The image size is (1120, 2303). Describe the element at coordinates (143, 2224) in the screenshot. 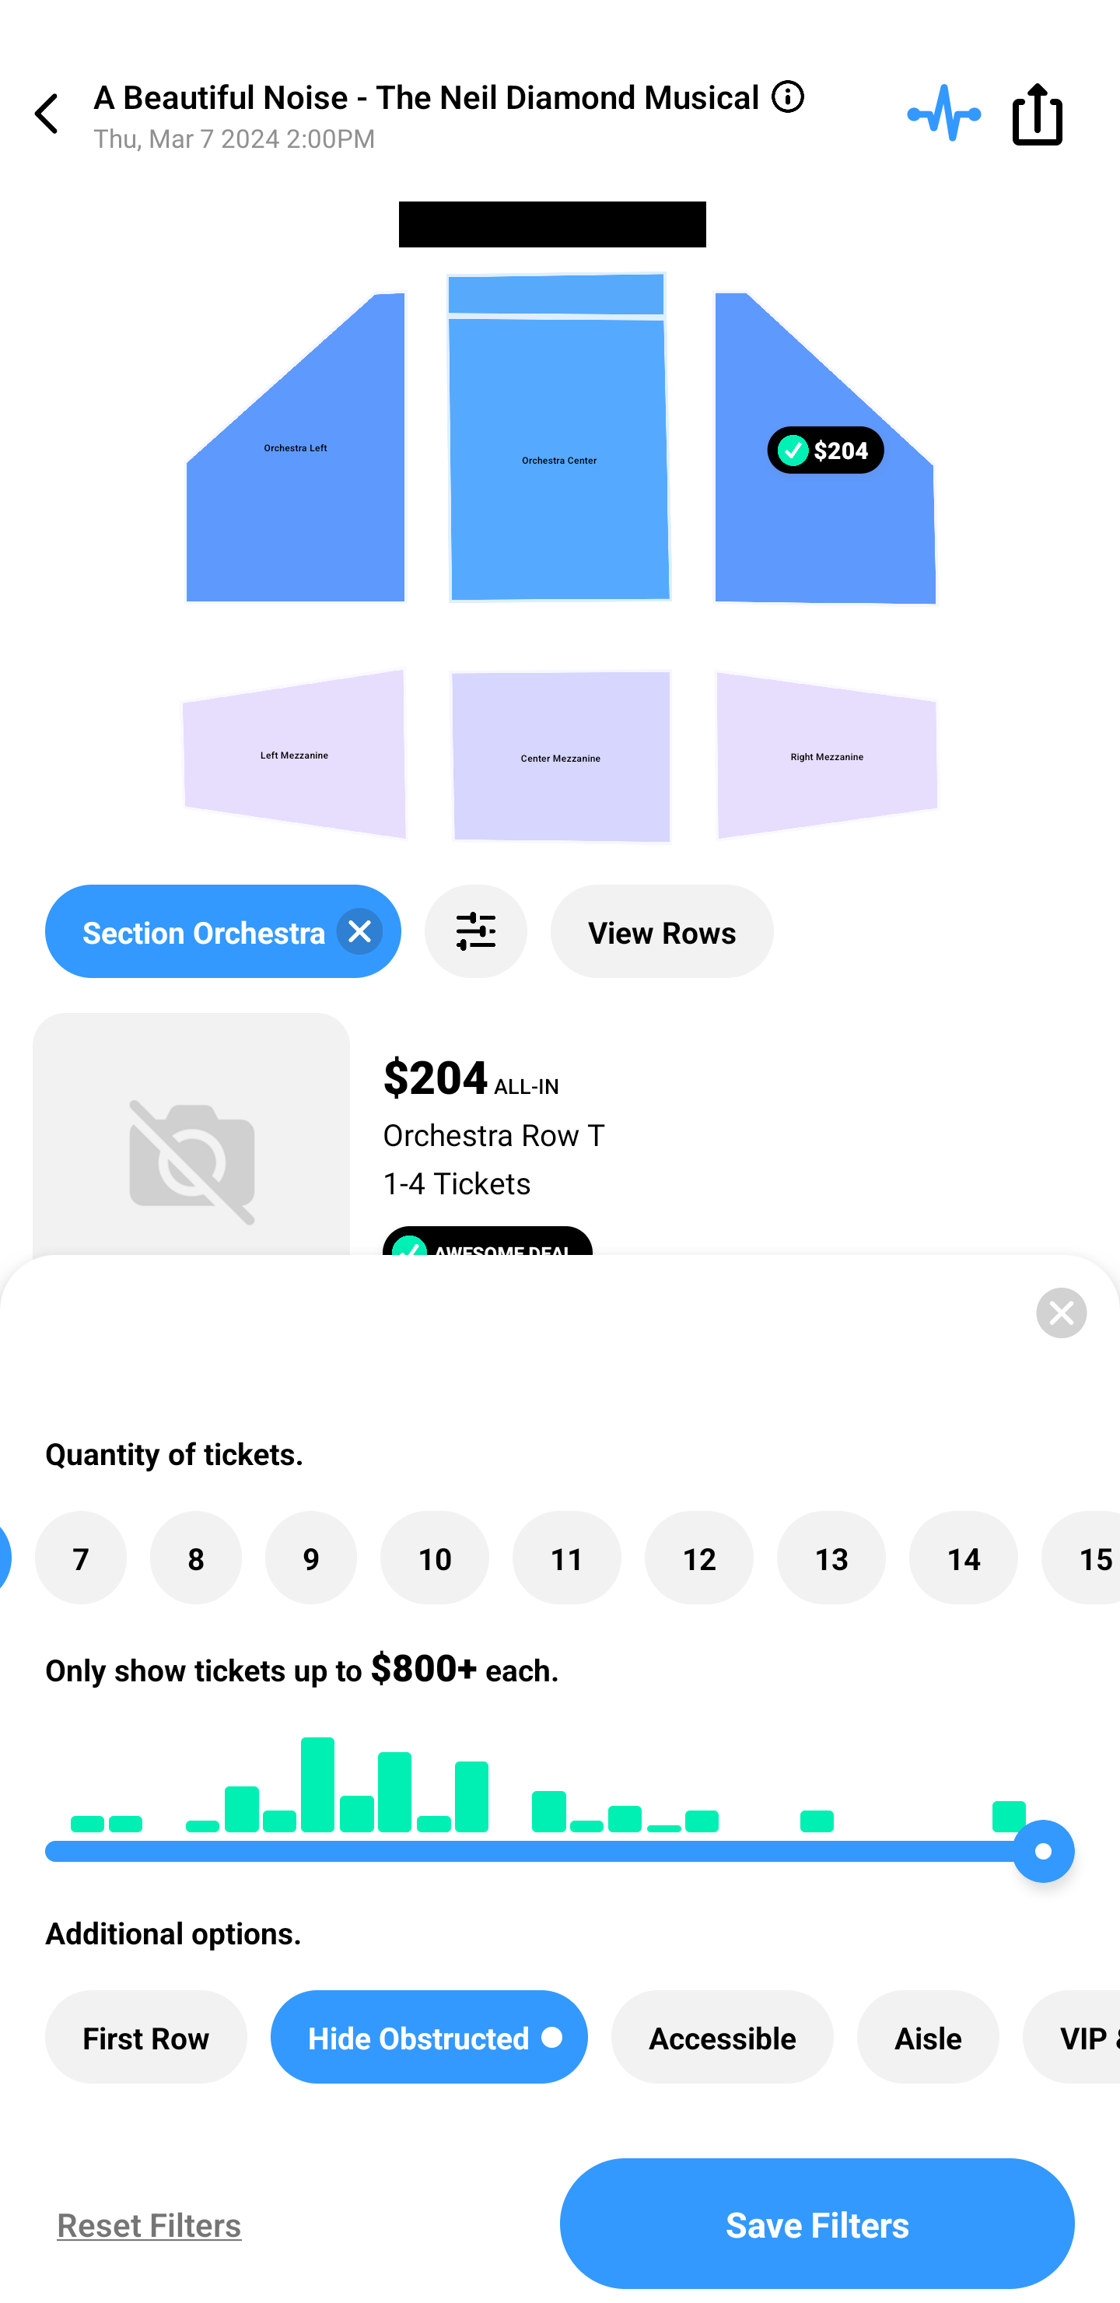

I see `Reset Filters` at that location.